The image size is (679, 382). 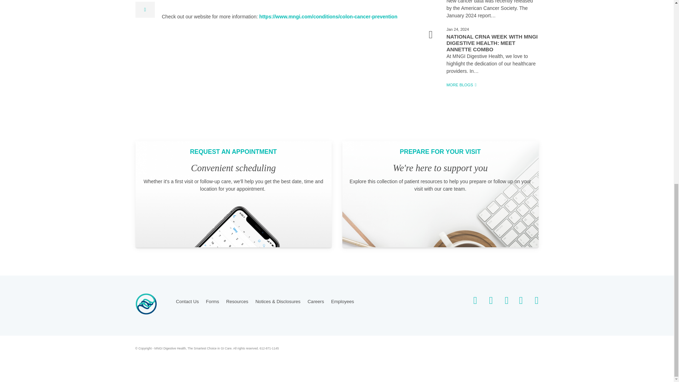 I want to click on Request an Appointment, so click(x=233, y=194).